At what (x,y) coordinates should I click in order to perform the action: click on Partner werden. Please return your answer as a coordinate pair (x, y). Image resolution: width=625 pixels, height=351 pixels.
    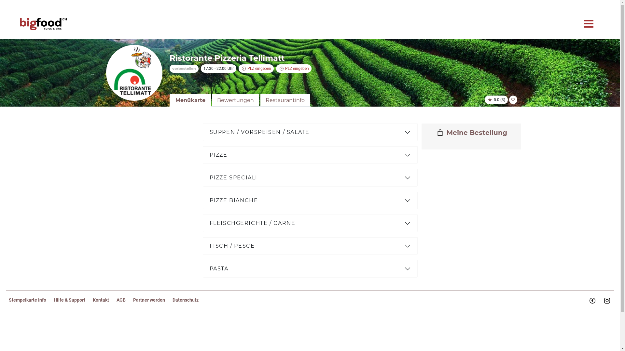
    Looking at the image, I should click on (153, 300).